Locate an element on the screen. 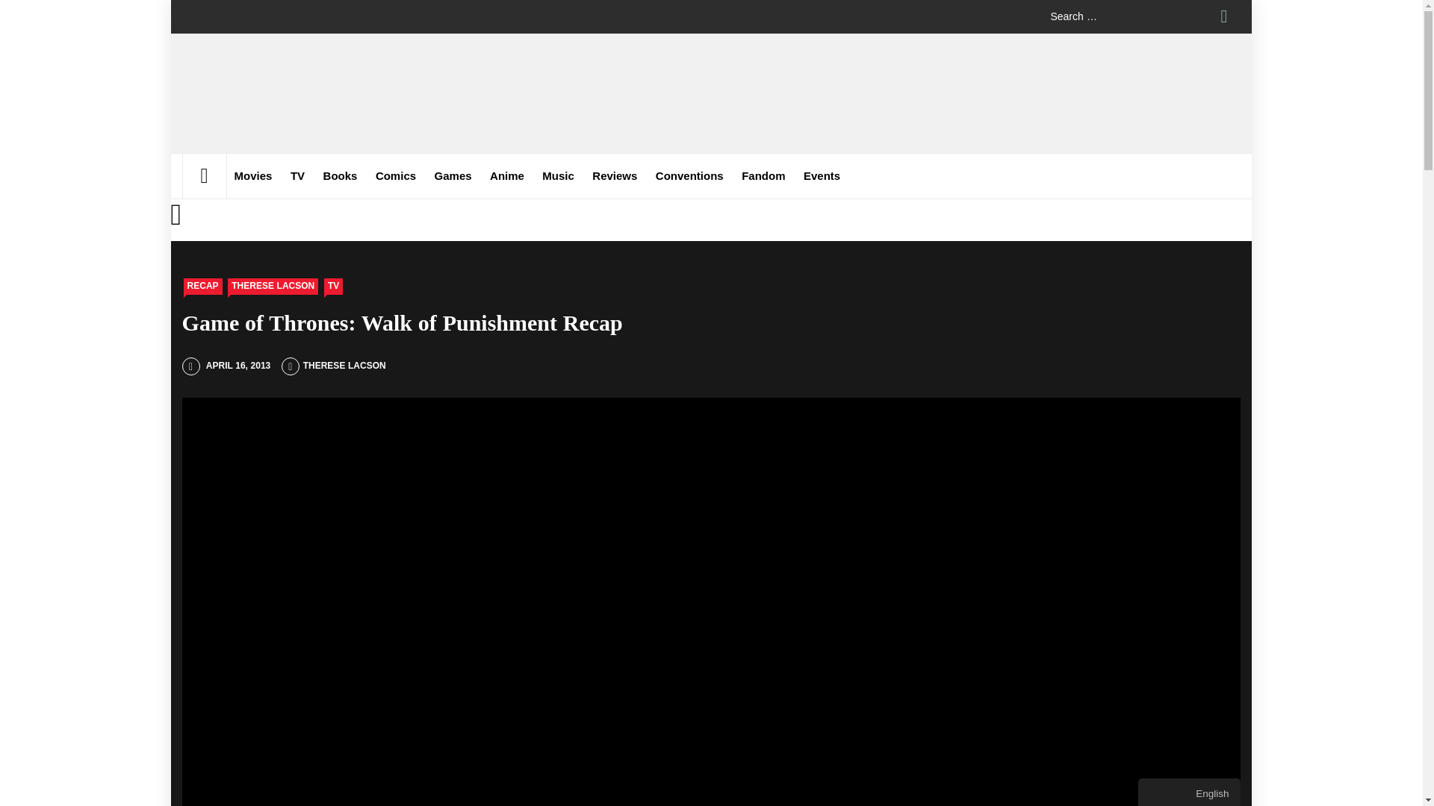 This screenshot has height=806, width=1434. Anime is located at coordinates (506, 176).